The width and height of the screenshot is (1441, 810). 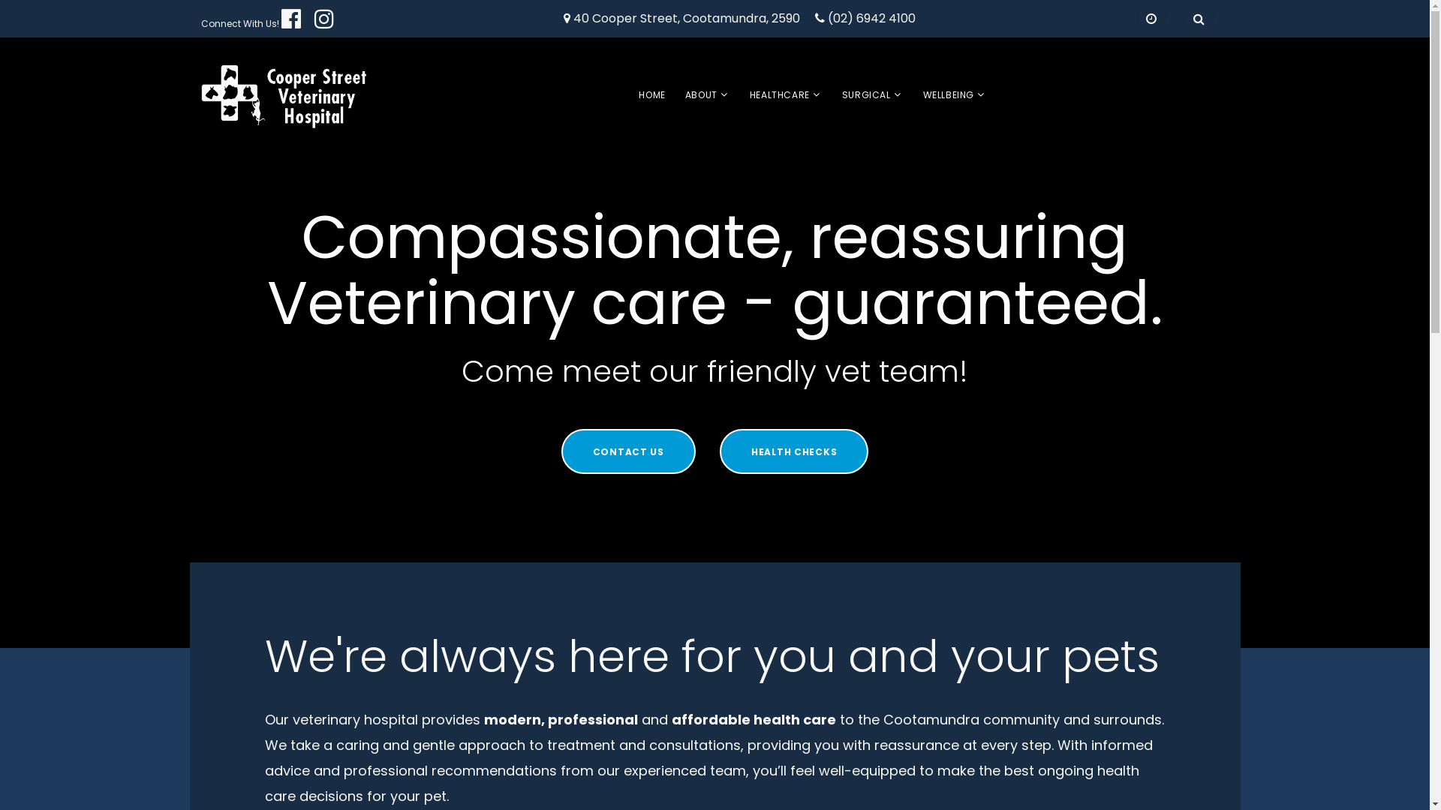 I want to click on WELLBEING, so click(x=949, y=94).